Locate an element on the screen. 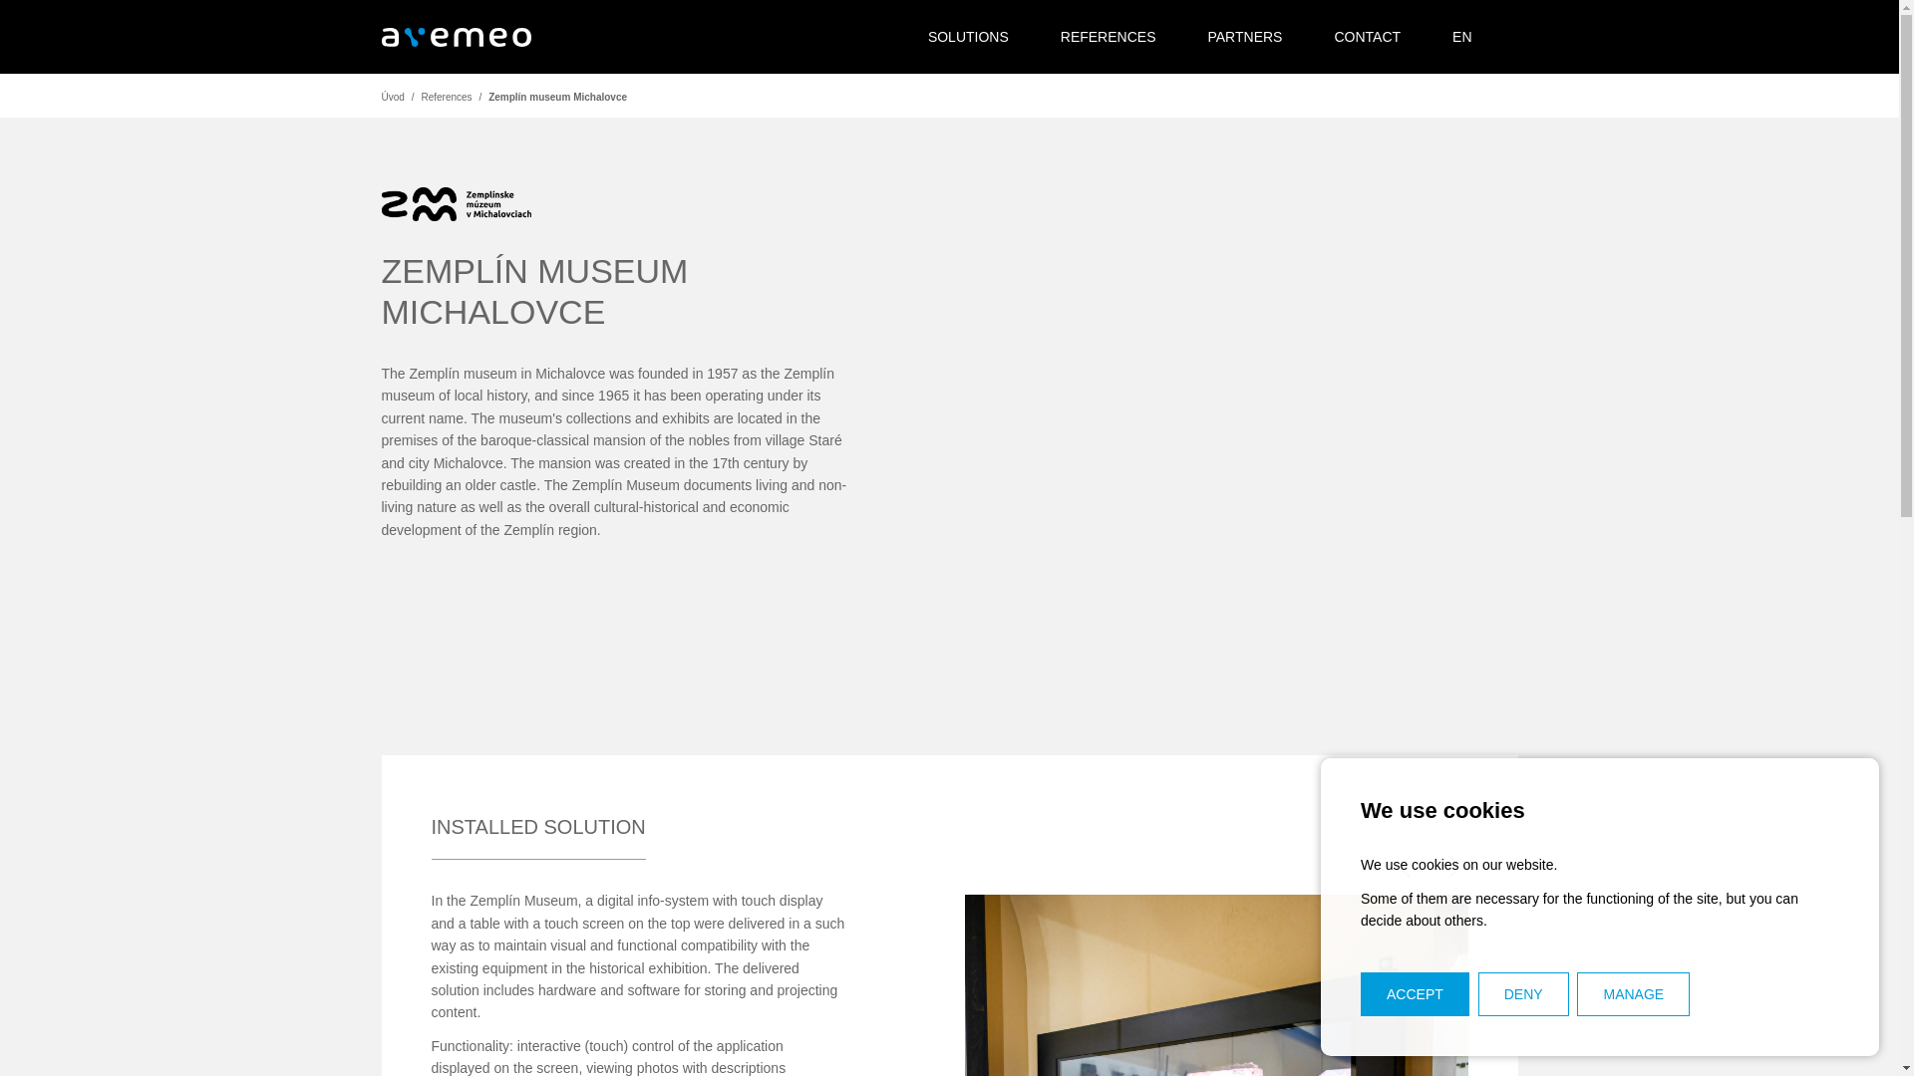 This screenshot has width=1914, height=1076. PARTNERS is located at coordinates (1244, 37).